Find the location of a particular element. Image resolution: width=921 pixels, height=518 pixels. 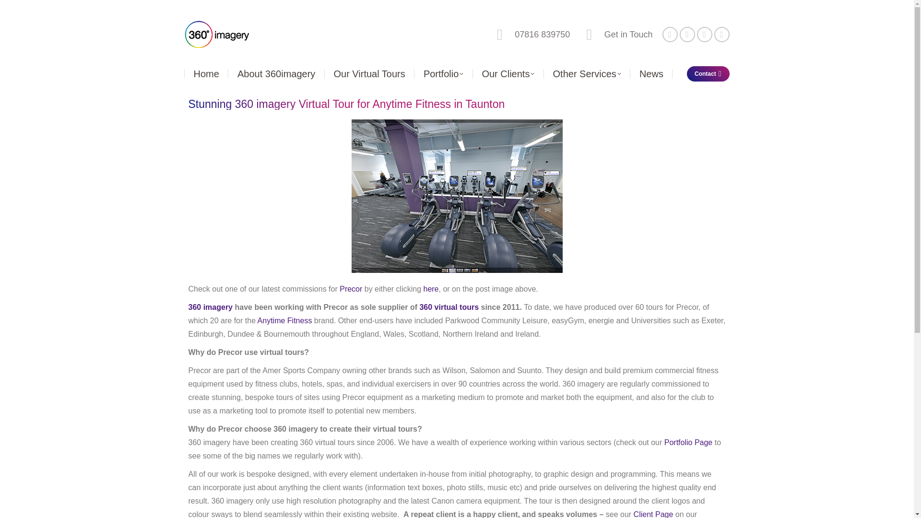

About 360imagery is located at coordinates (276, 74).